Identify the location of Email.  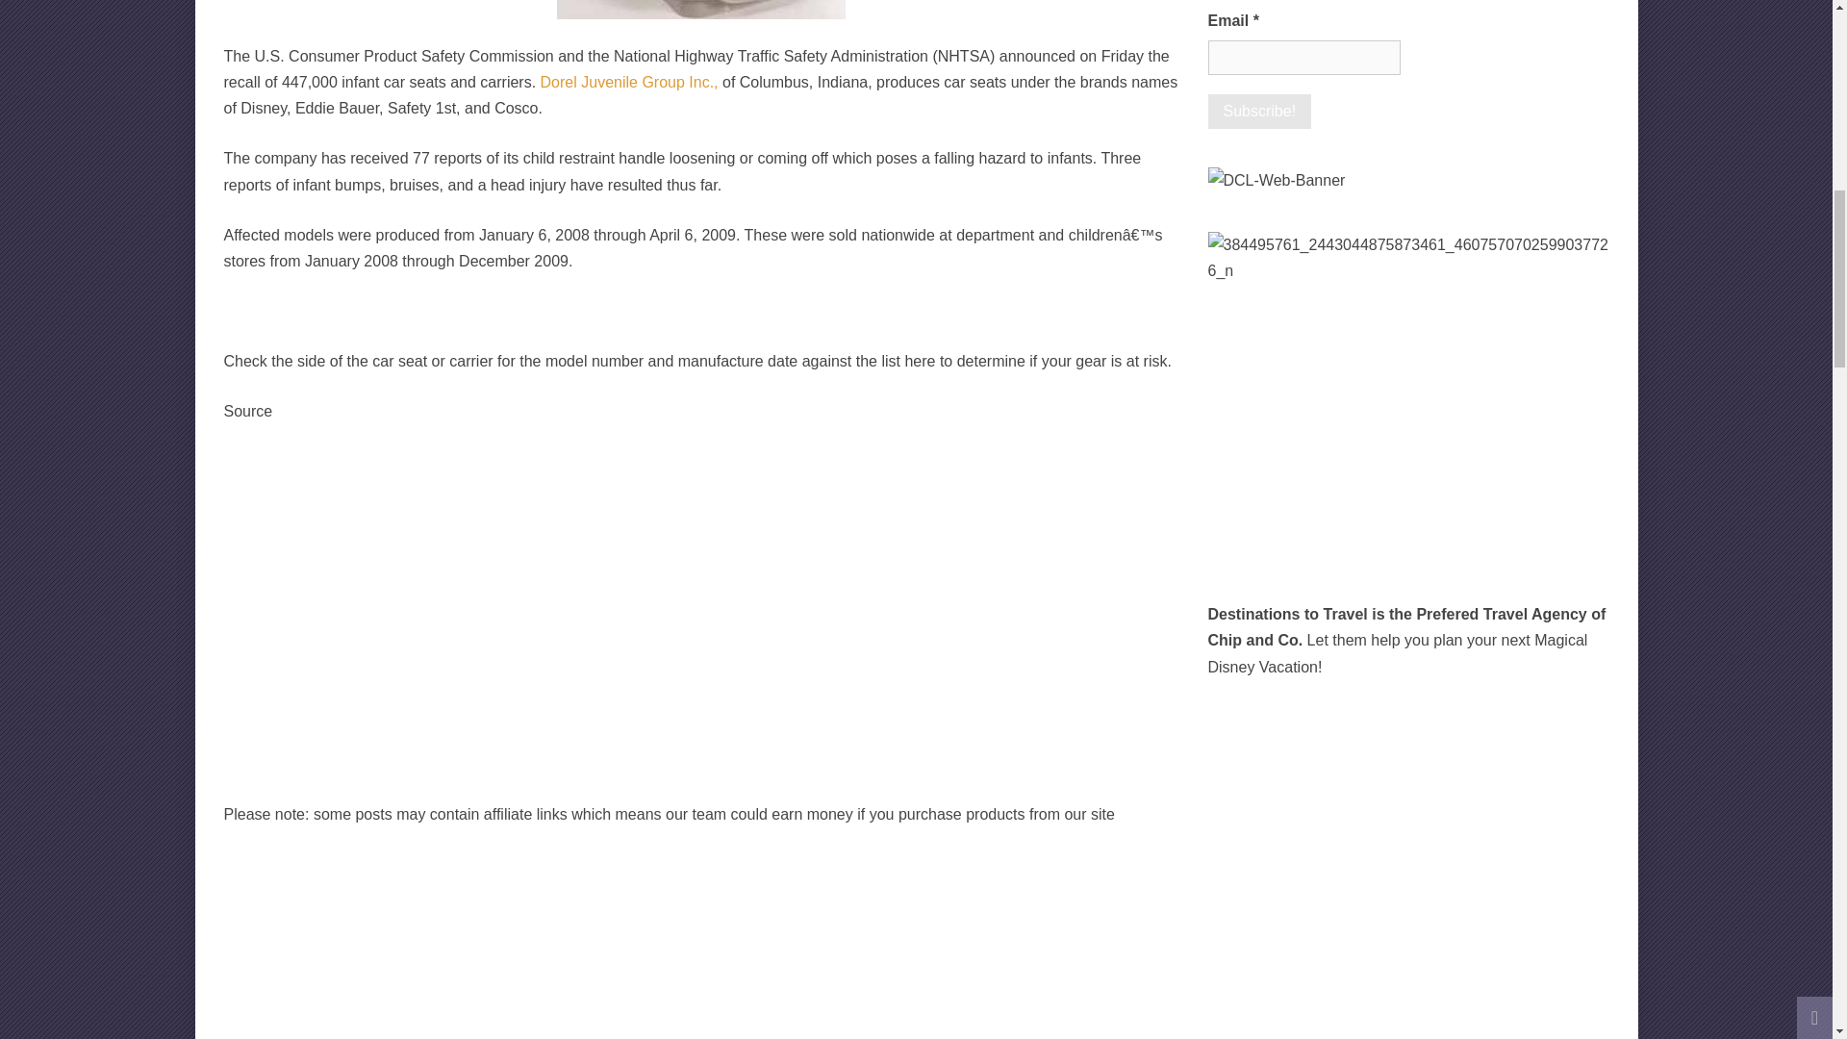
(1303, 58).